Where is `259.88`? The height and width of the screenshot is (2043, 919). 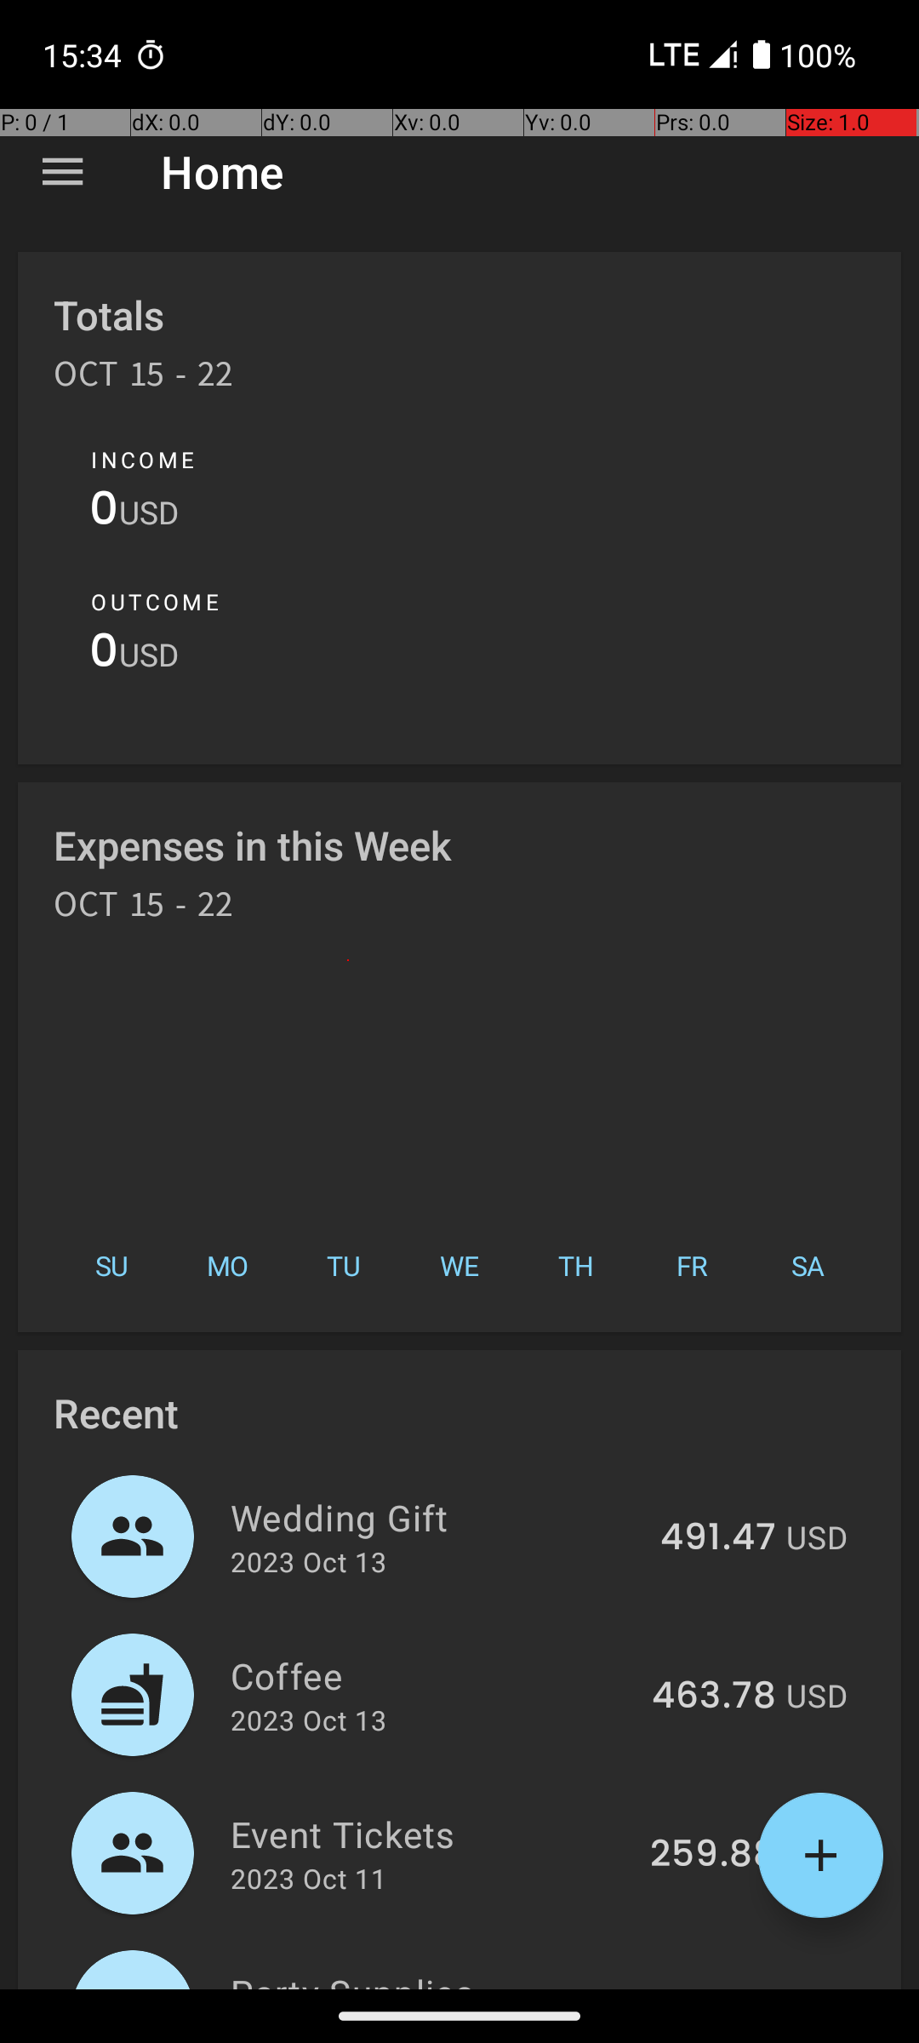
259.88 is located at coordinates (713, 1855).